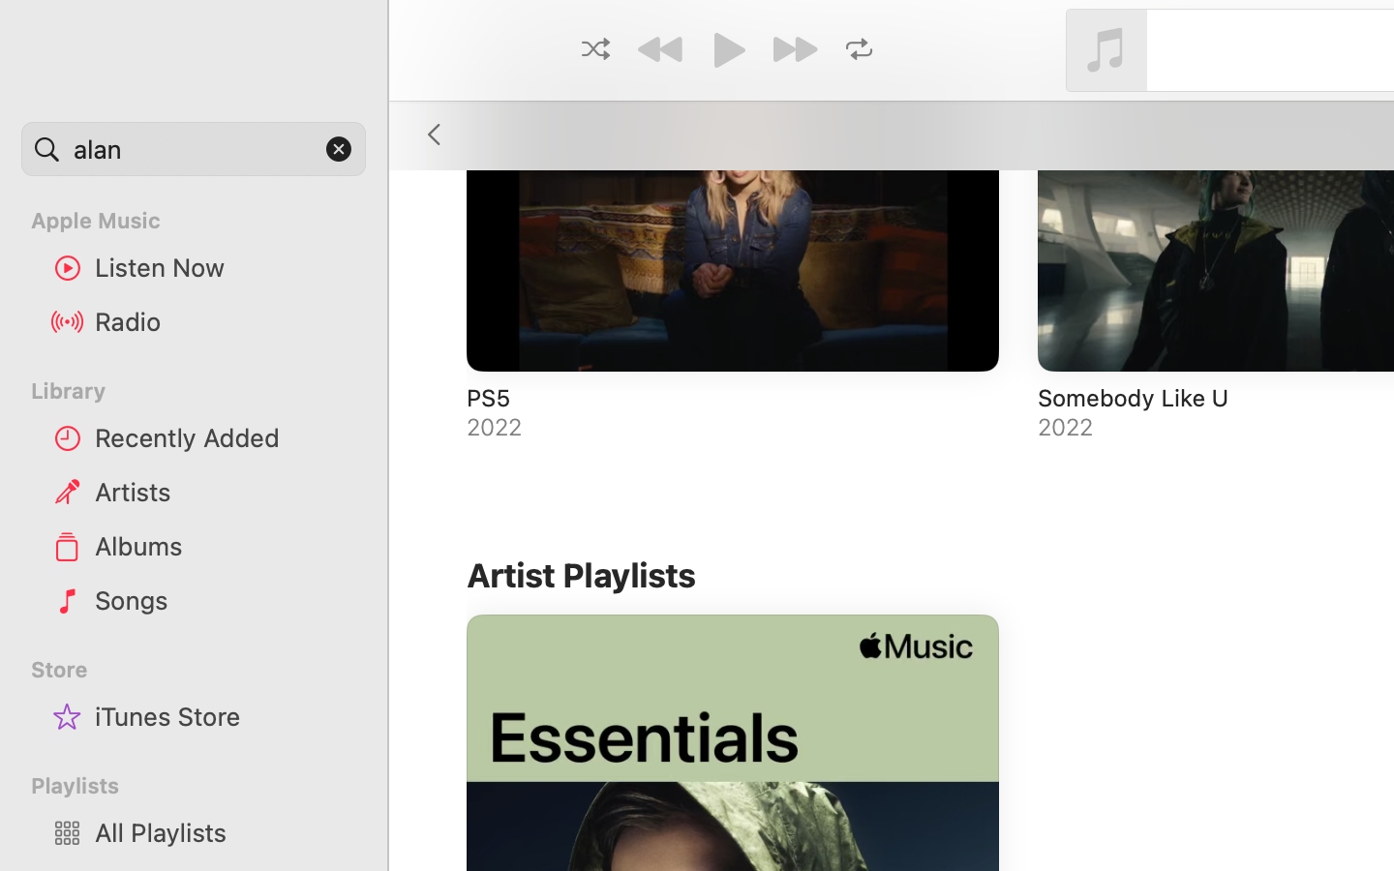 The height and width of the screenshot is (871, 1394). Describe the element at coordinates (205, 221) in the screenshot. I see `Apple Music` at that location.